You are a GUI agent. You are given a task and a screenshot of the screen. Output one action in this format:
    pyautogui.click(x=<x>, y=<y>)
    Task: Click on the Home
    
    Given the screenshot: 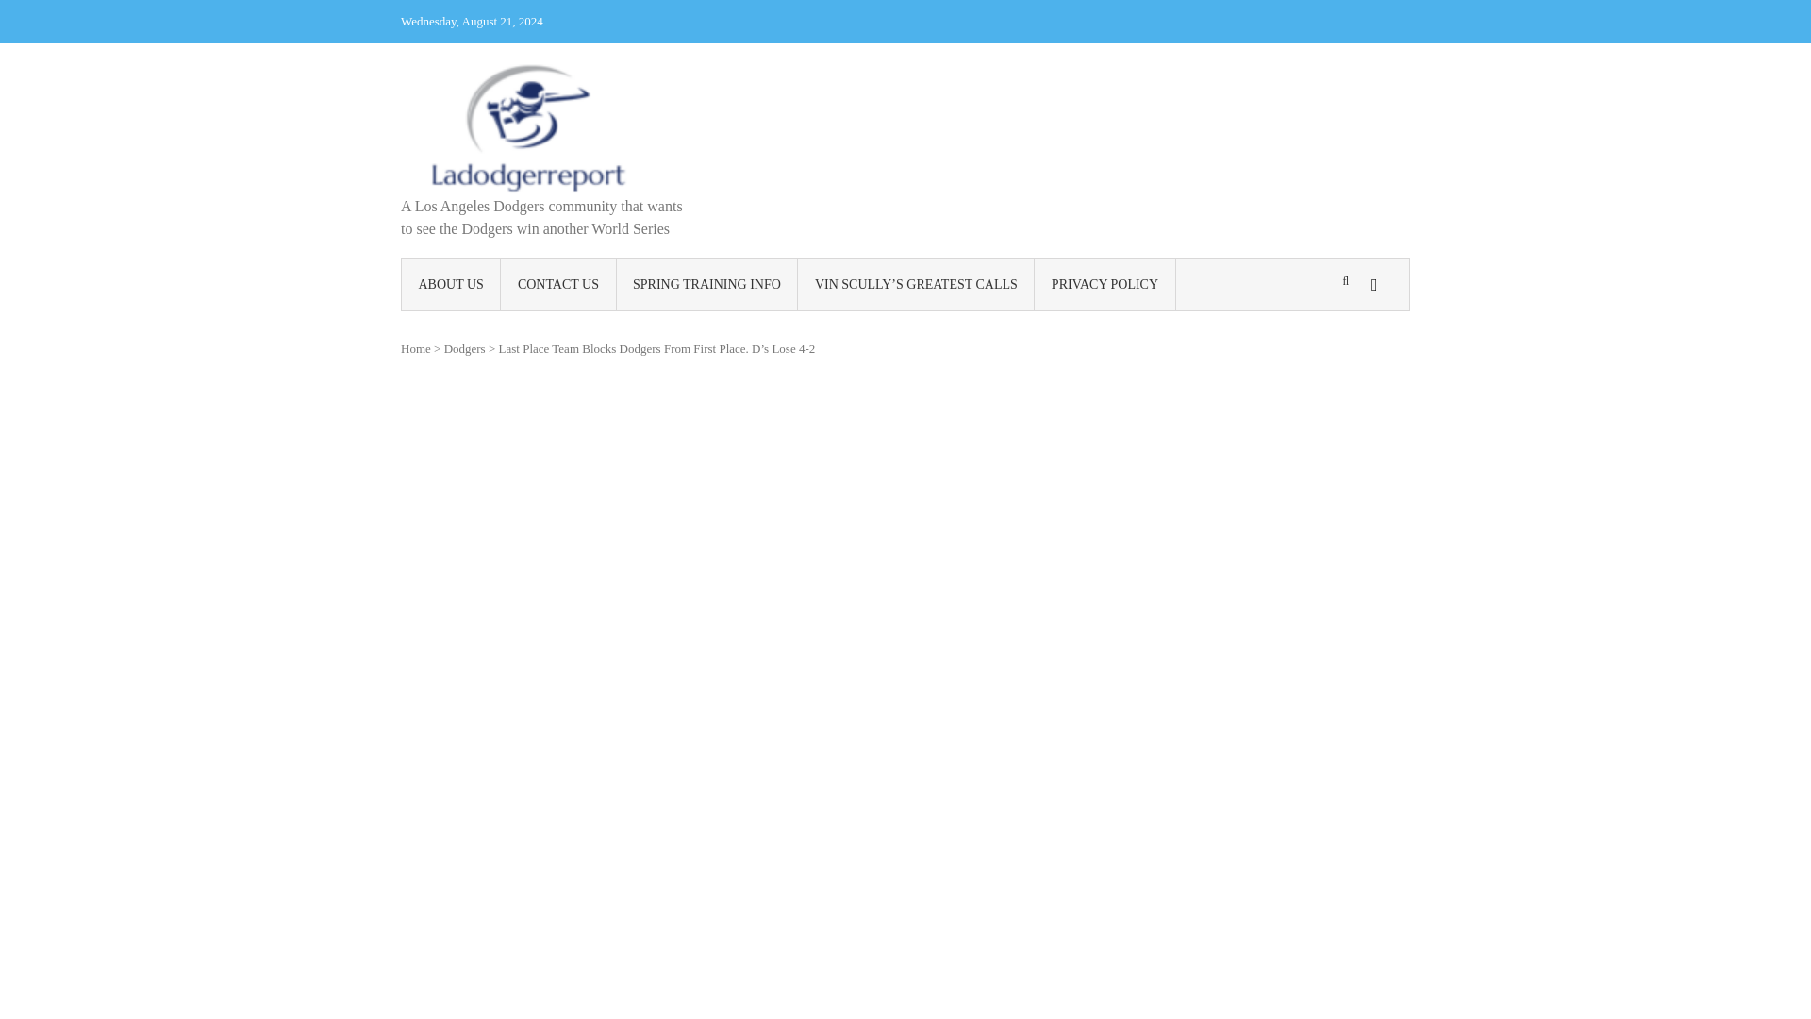 What is the action you would take?
    pyautogui.click(x=415, y=347)
    